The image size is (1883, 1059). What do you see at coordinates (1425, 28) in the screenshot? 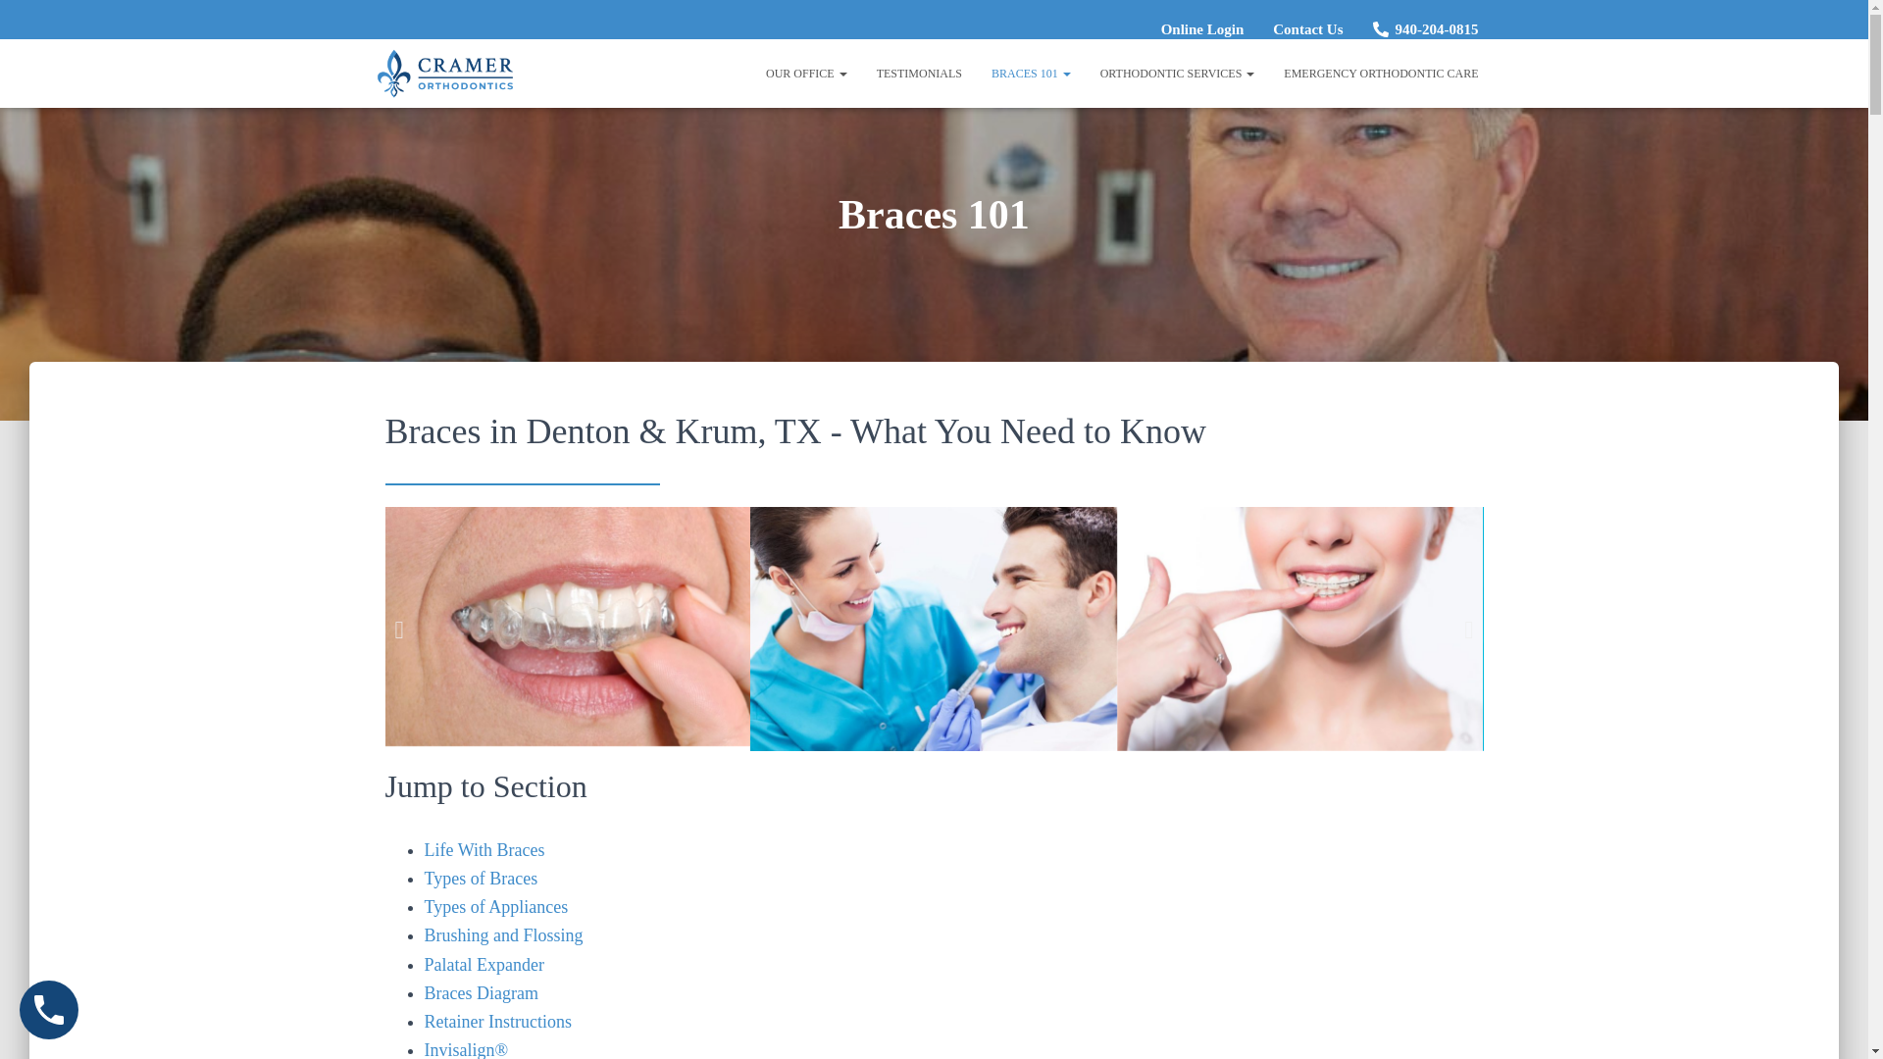
I see `940-204-0815` at bounding box center [1425, 28].